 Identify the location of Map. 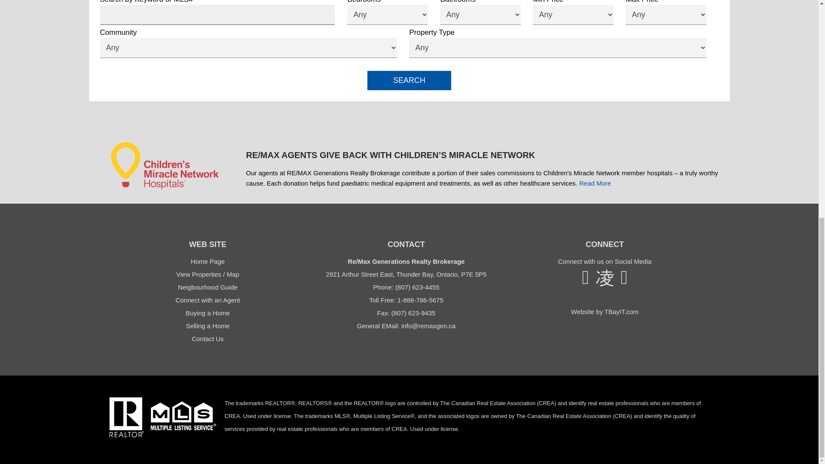
(233, 274).